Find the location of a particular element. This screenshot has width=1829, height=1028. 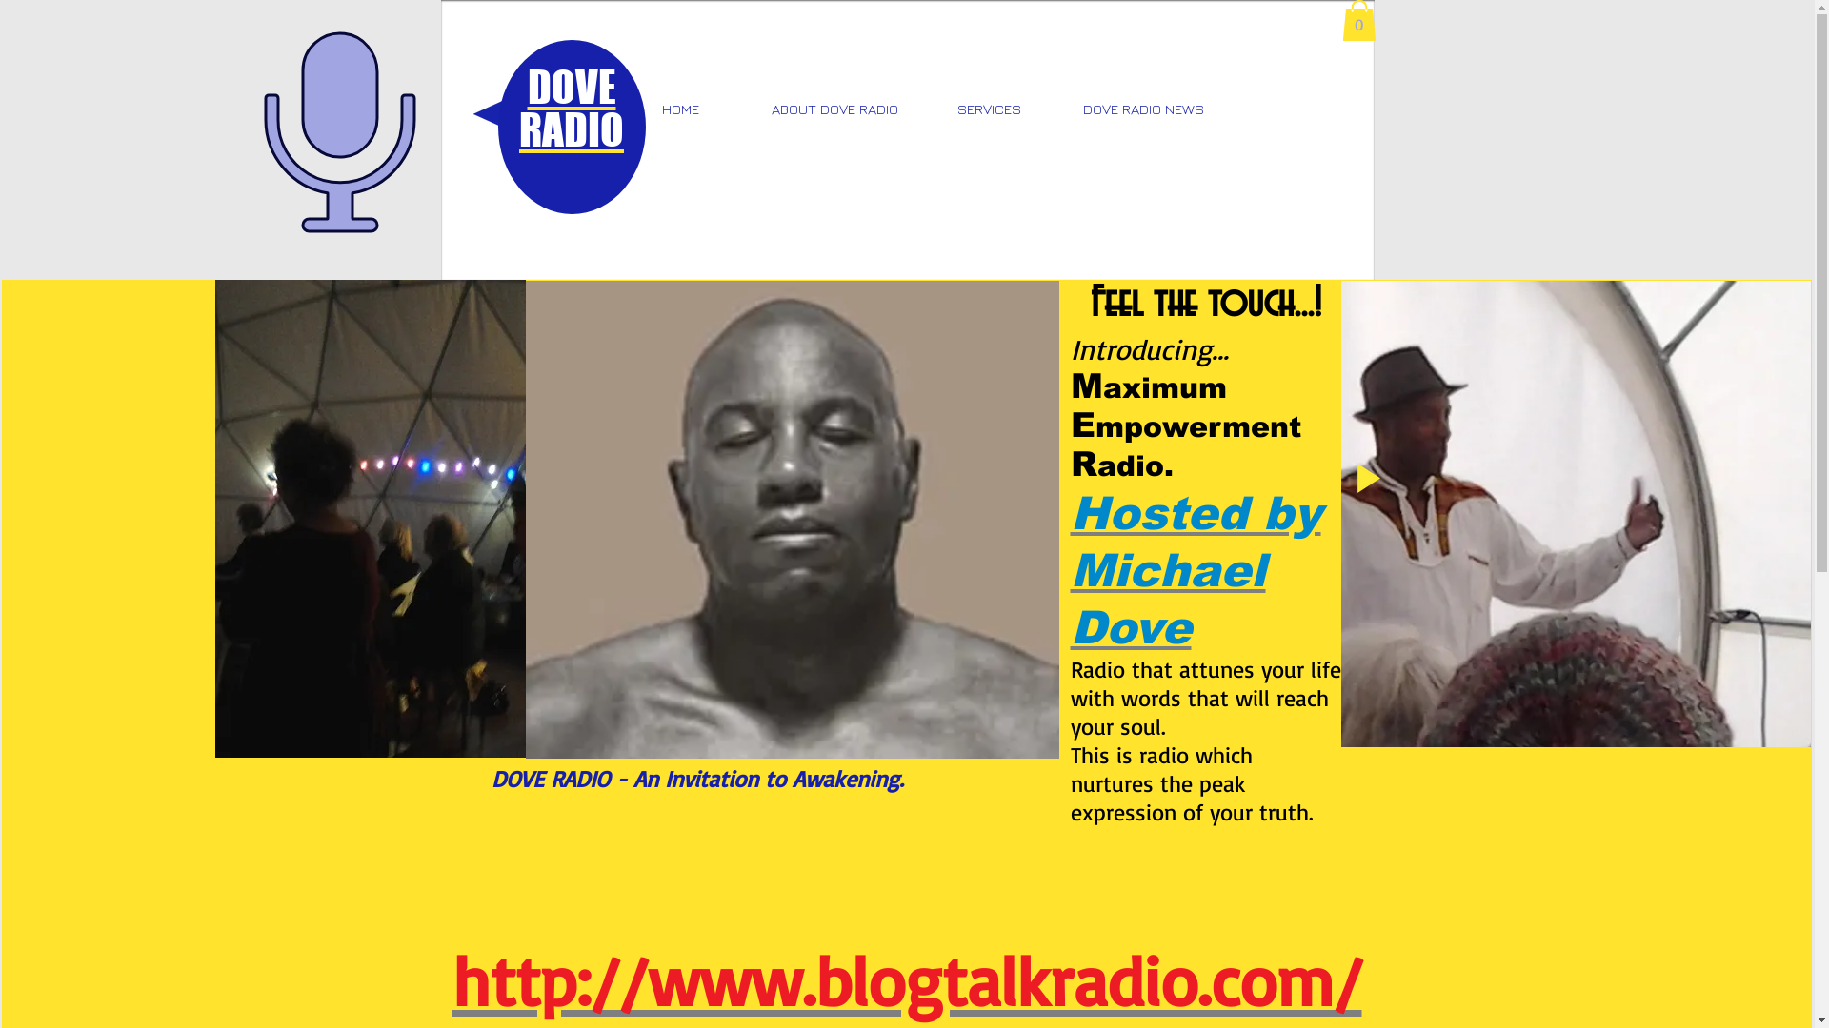

0 is located at coordinates (1358, 21).